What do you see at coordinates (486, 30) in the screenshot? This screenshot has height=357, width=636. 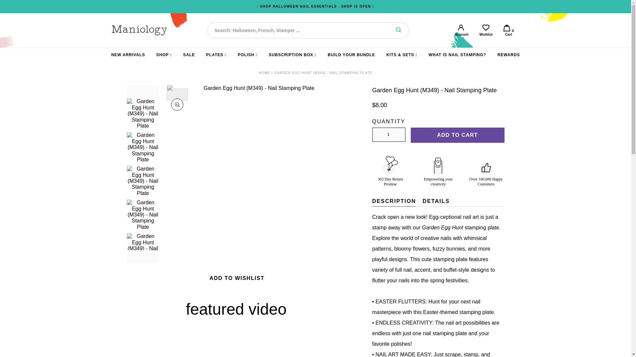 I see `Wishlist` at bounding box center [486, 30].